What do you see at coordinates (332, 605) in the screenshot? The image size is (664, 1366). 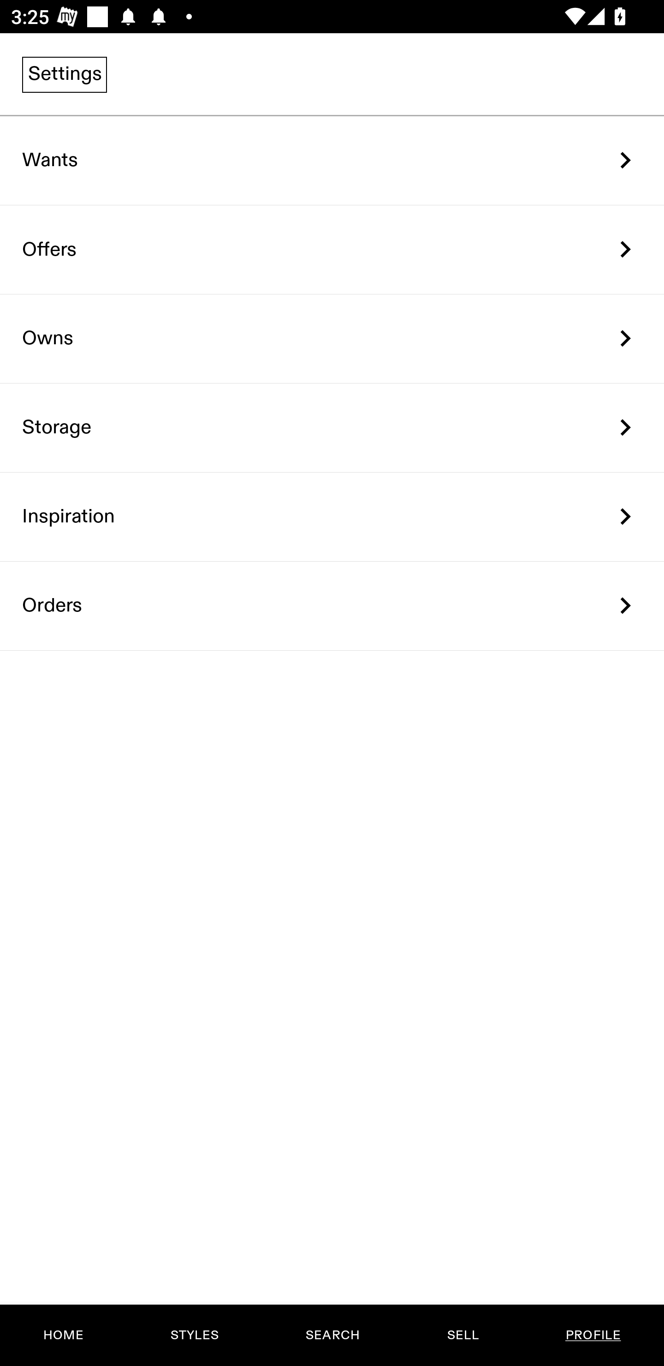 I see `Orders` at bounding box center [332, 605].